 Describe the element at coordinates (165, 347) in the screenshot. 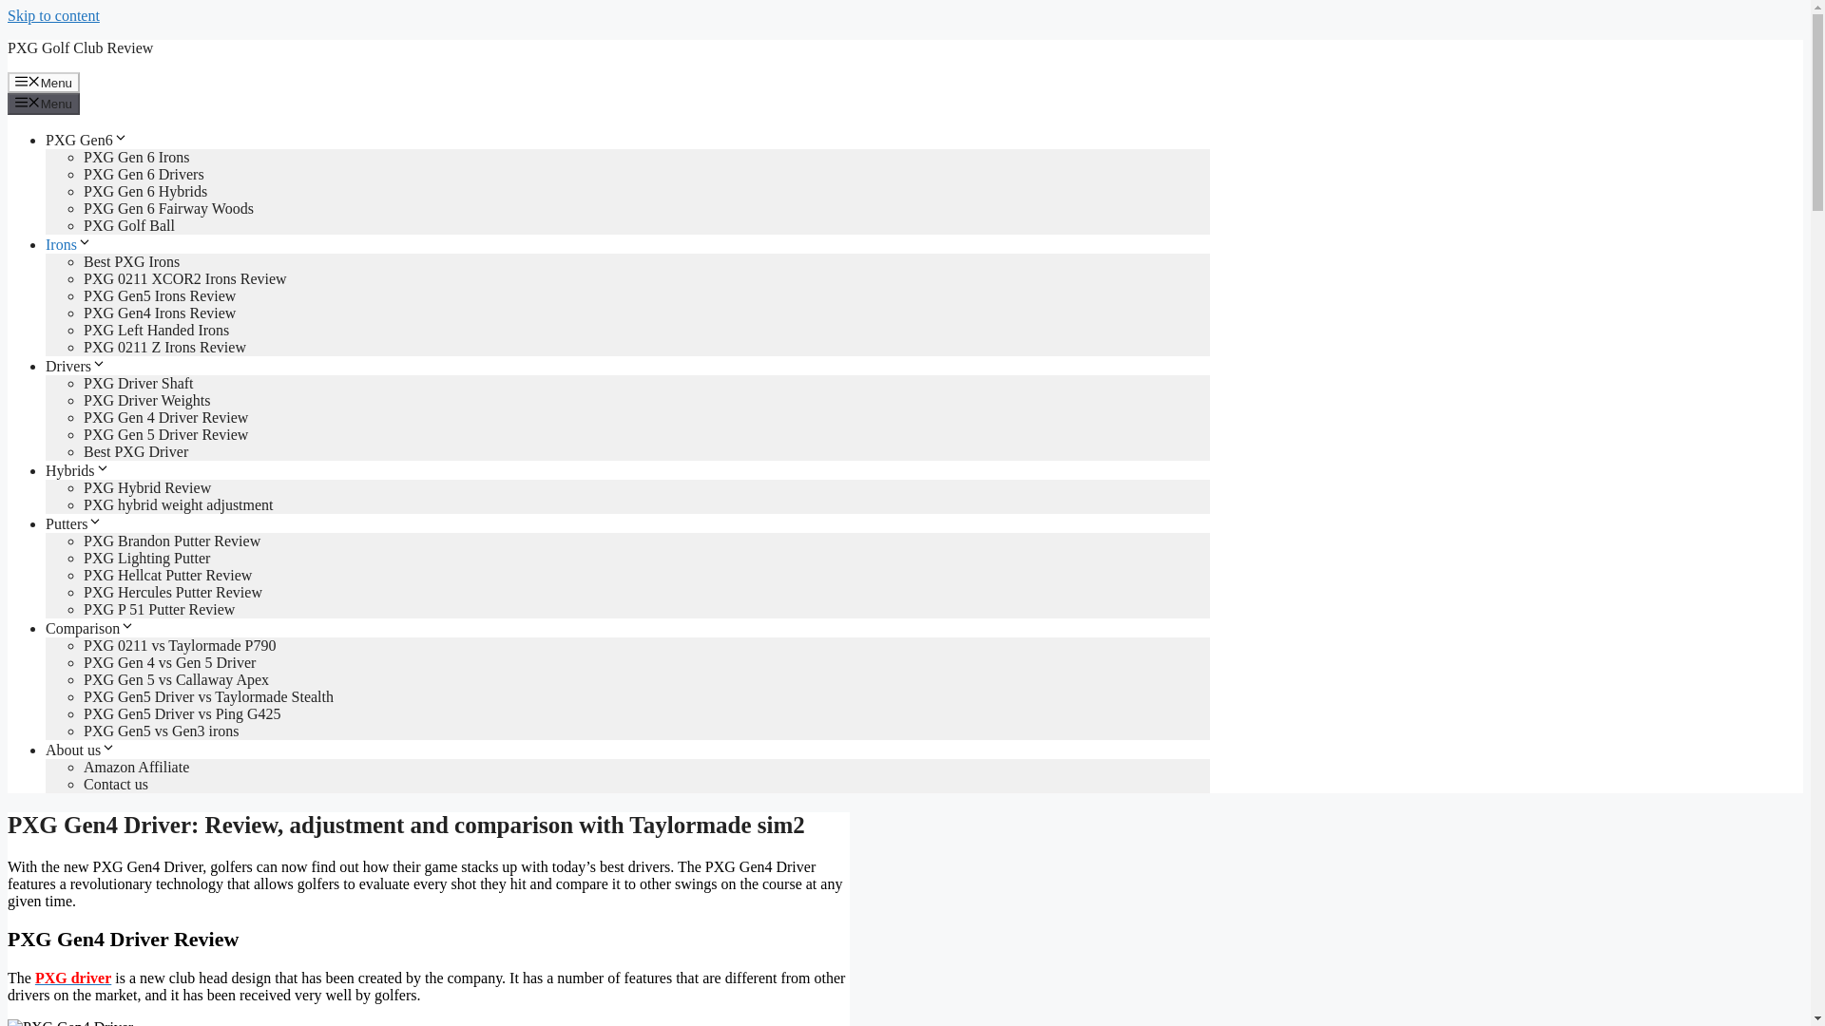

I see `PXG 0211 Z Irons Review` at that location.